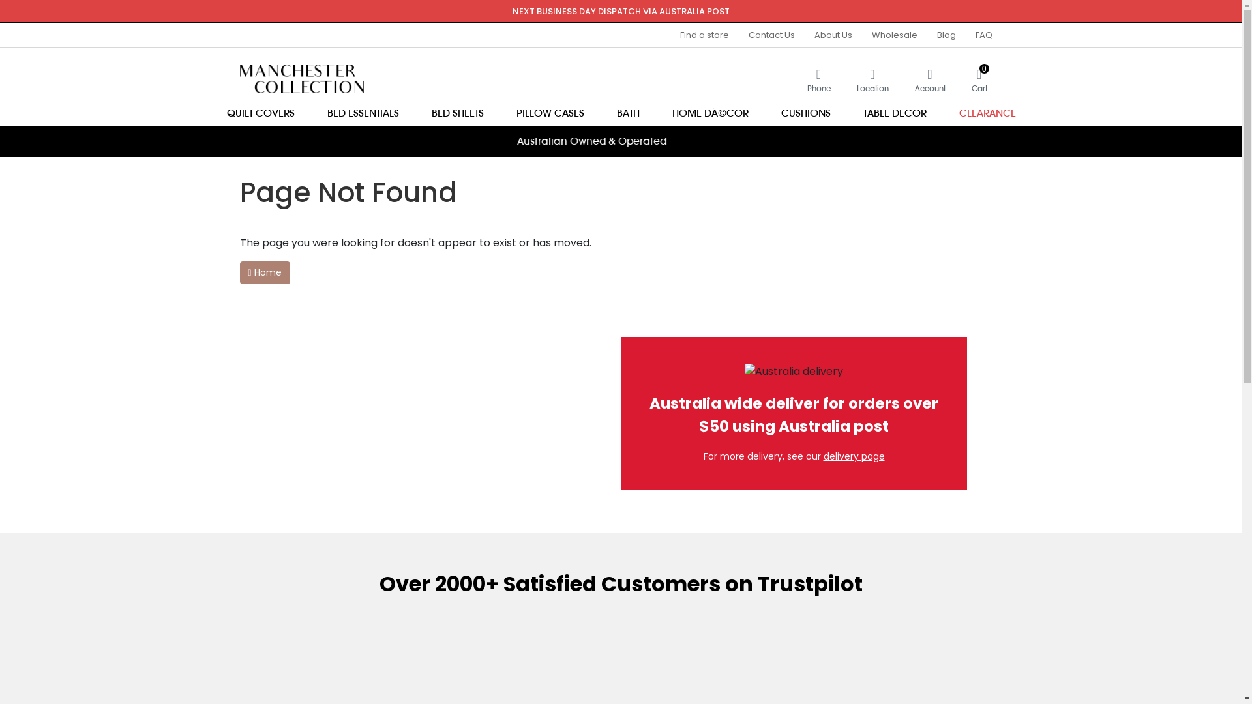  Describe the element at coordinates (704, 35) in the screenshot. I see `Find a store` at that location.